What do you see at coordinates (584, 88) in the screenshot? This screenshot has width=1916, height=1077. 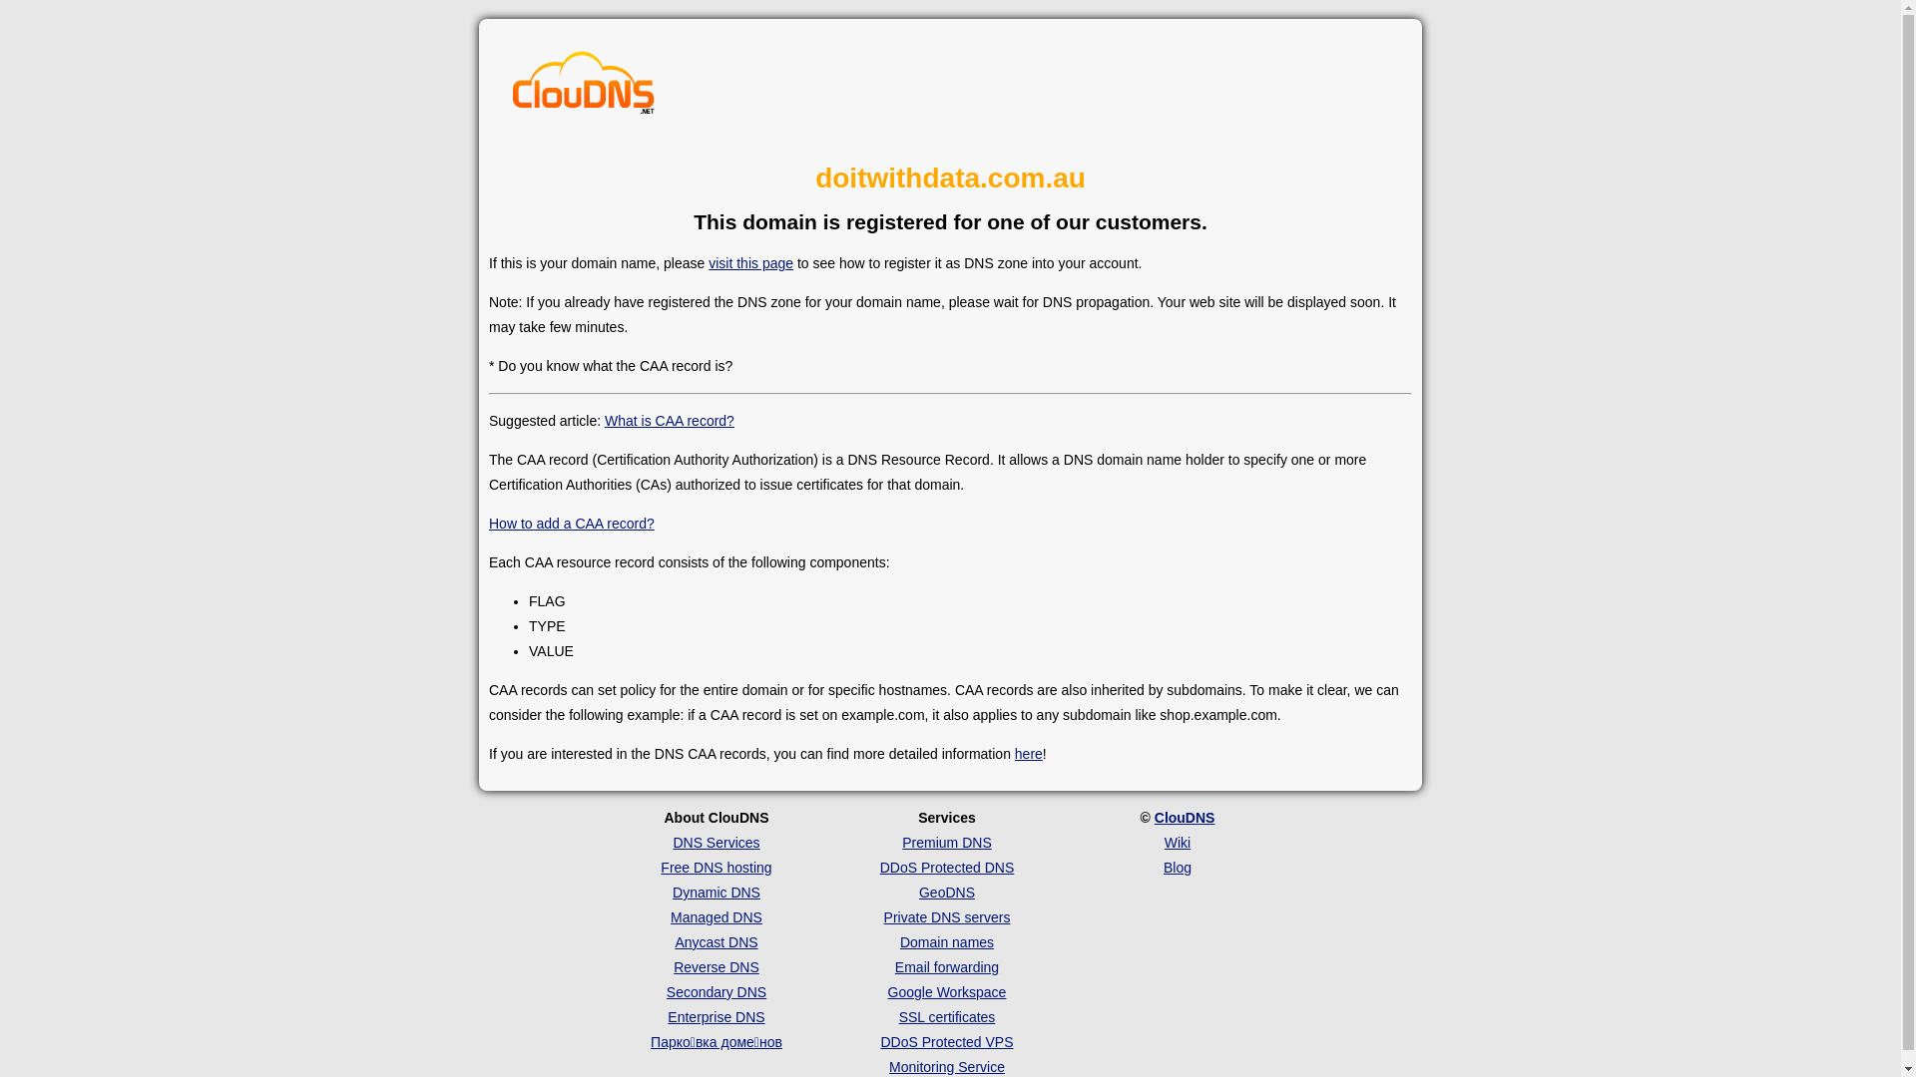 I see `Cloud DNS` at bounding box center [584, 88].